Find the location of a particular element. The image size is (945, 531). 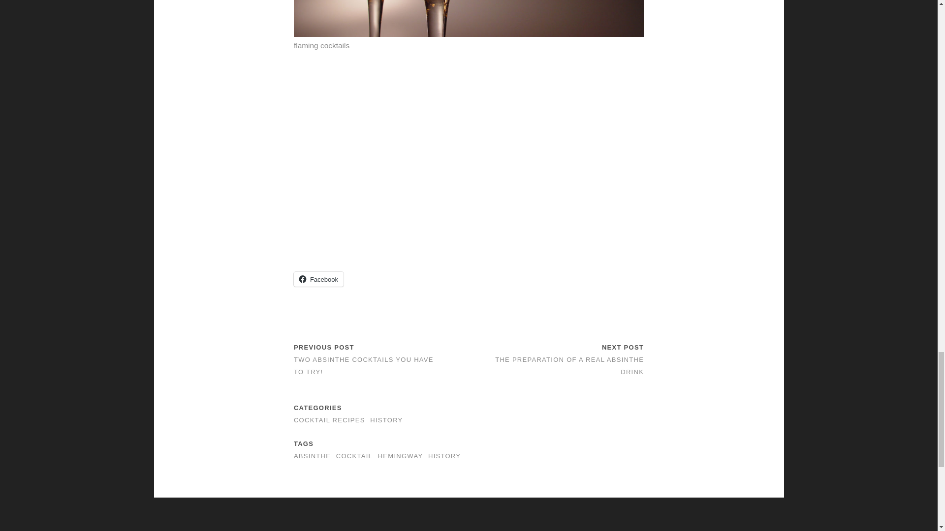

Click to share on Facebook is located at coordinates (319, 279).